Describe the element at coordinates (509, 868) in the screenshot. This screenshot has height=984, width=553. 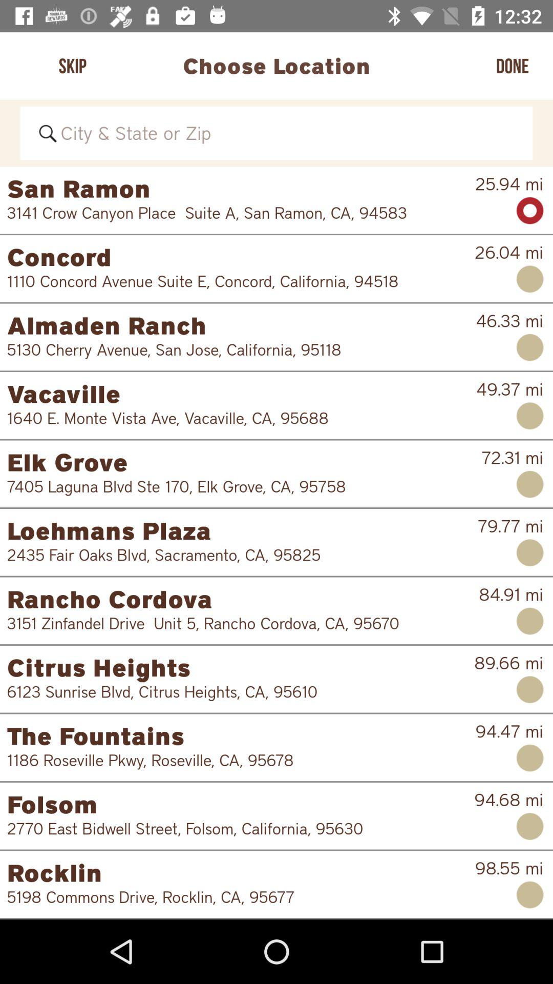
I see `click 98.55 mi` at that location.